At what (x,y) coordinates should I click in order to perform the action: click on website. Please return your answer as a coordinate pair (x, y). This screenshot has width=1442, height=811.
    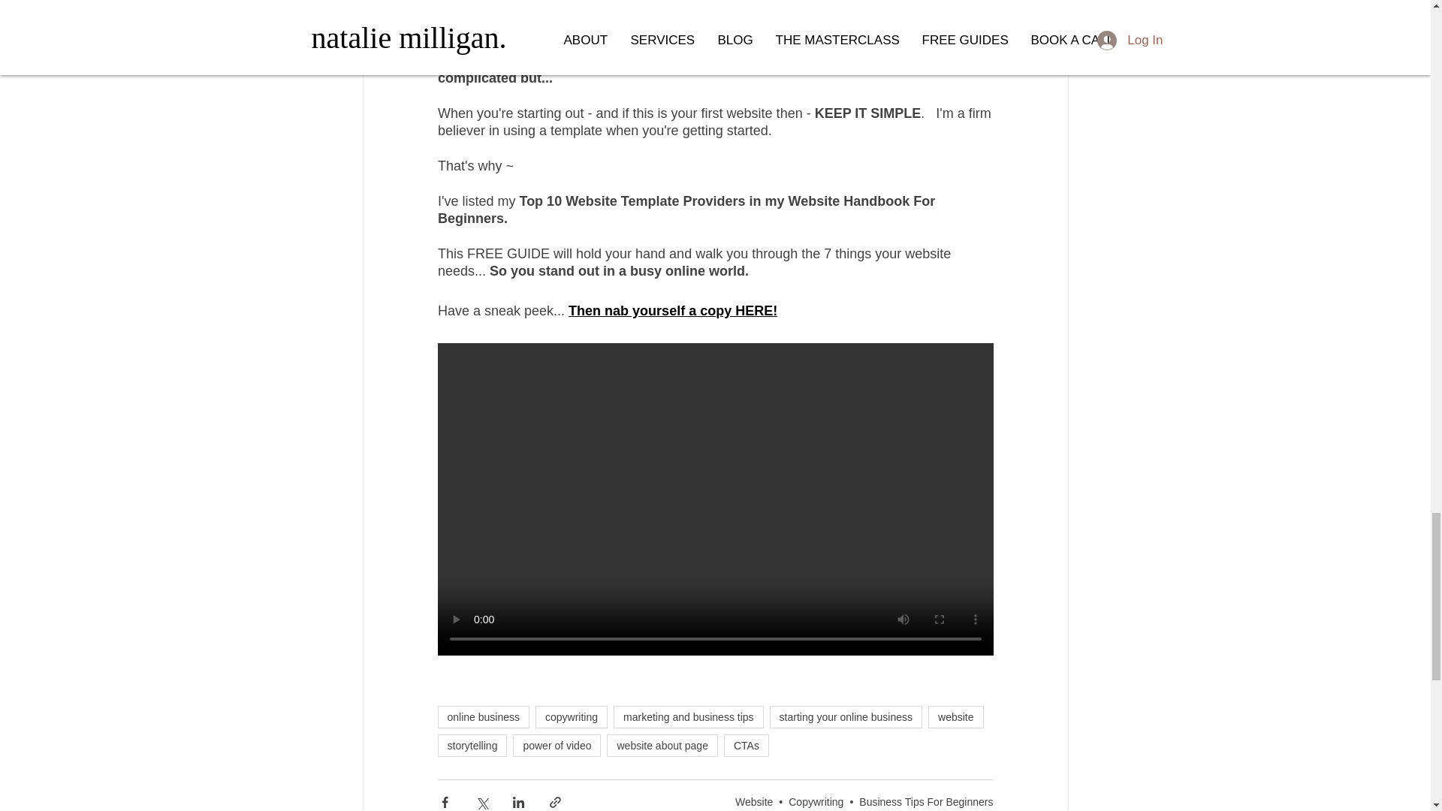
    Looking at the image, I should click on (955, 716).